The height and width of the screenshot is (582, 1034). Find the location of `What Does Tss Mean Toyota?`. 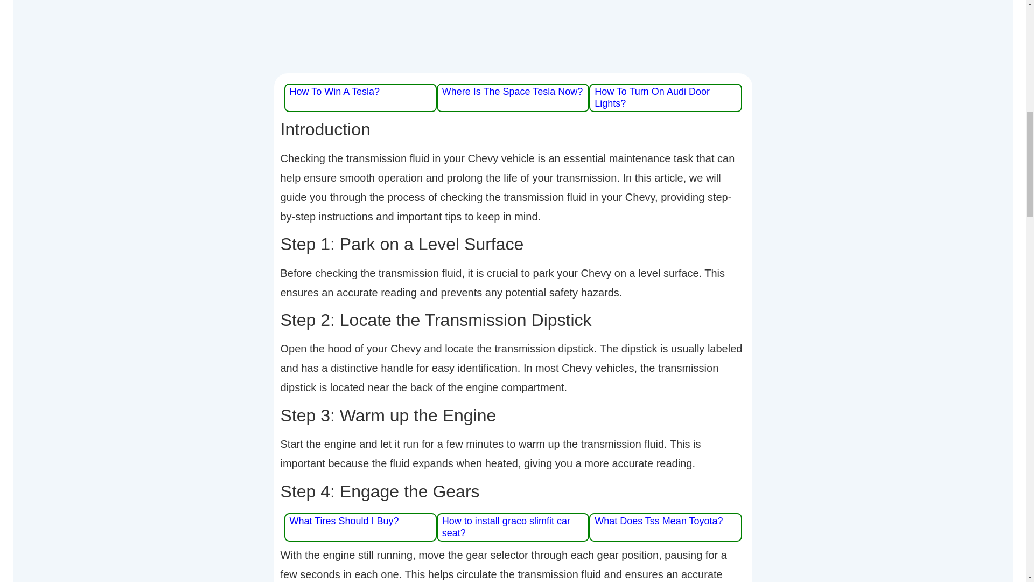

What Does Tss Mean Toyota? is located at coordinates (659, 521).